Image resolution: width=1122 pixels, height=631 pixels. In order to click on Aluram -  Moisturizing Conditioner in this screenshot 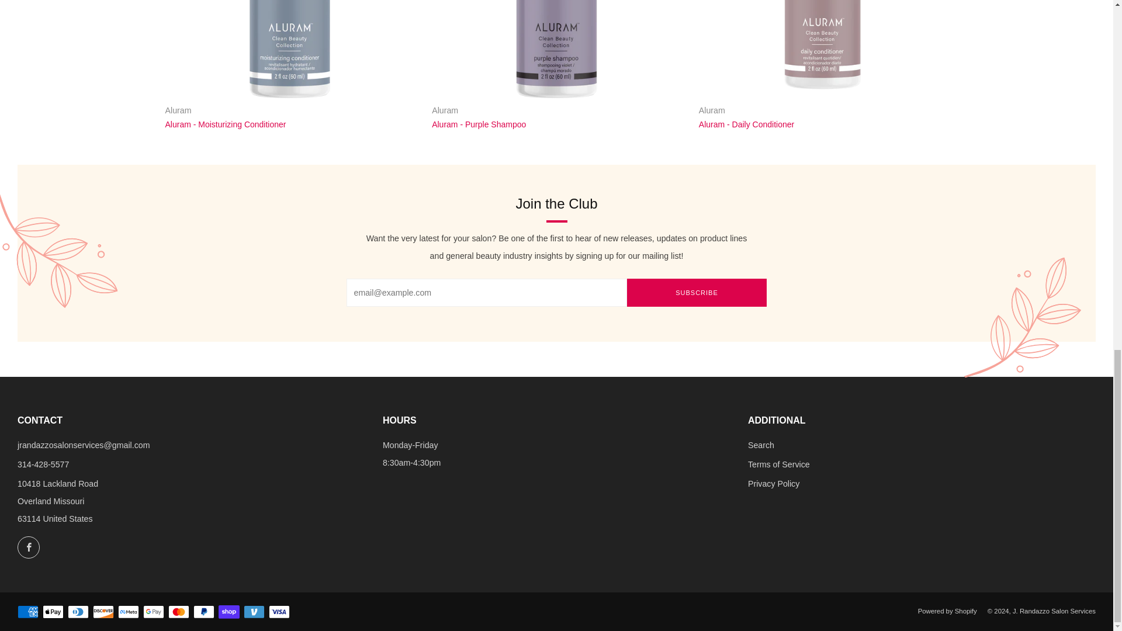, I will do `click(290, 117)`.